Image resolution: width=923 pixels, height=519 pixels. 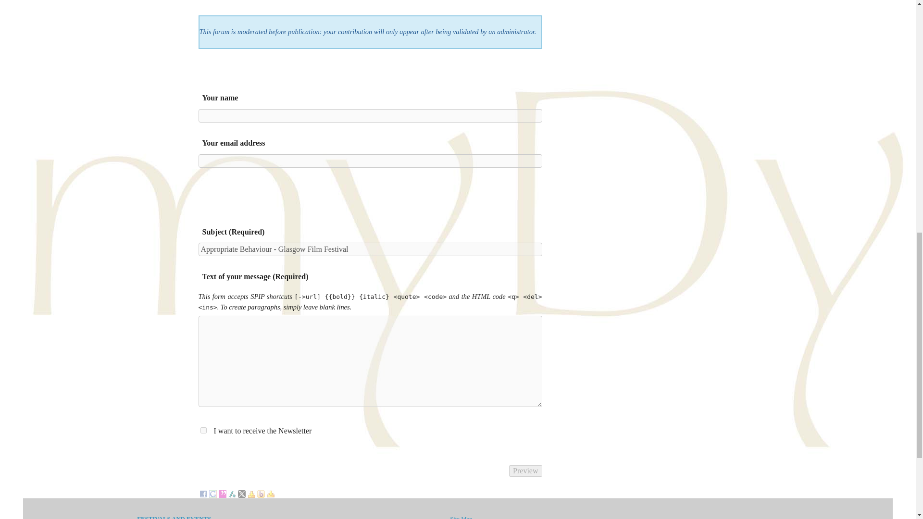 What do you see at coordinates (203, 430) in the screenshot?
I see `1` at bounding box center [203, 430].